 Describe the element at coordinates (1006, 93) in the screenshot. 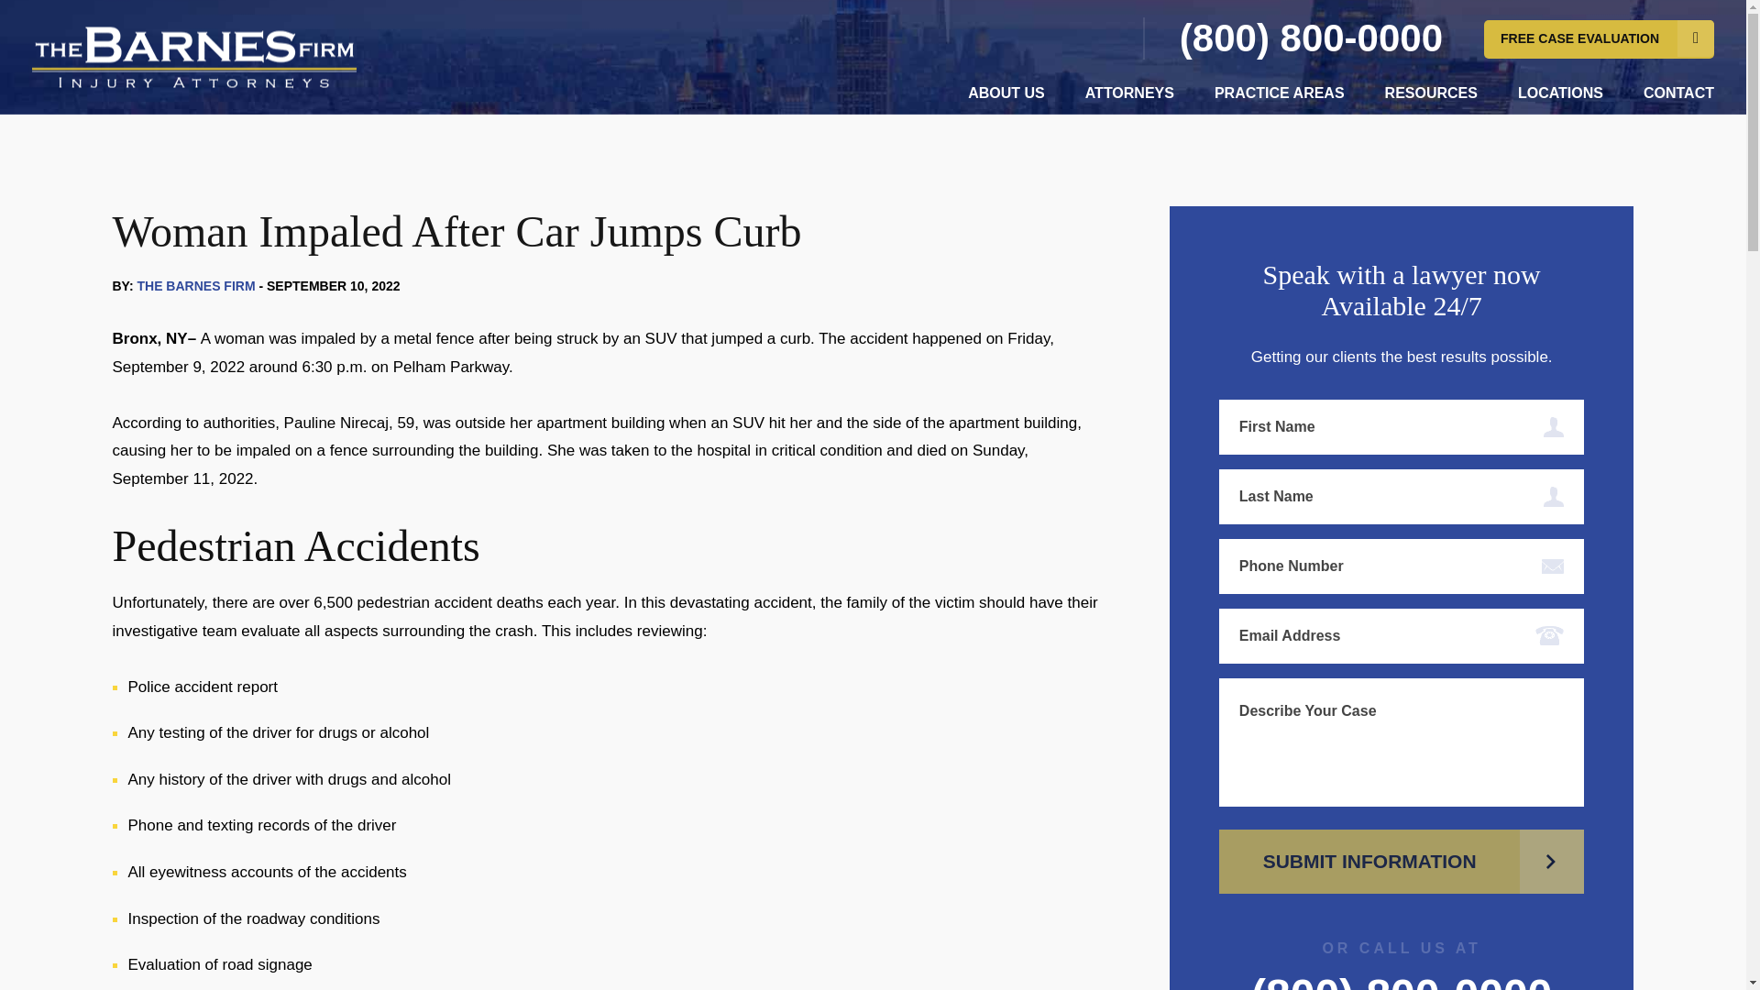

I see `ABOUT US` at that location.